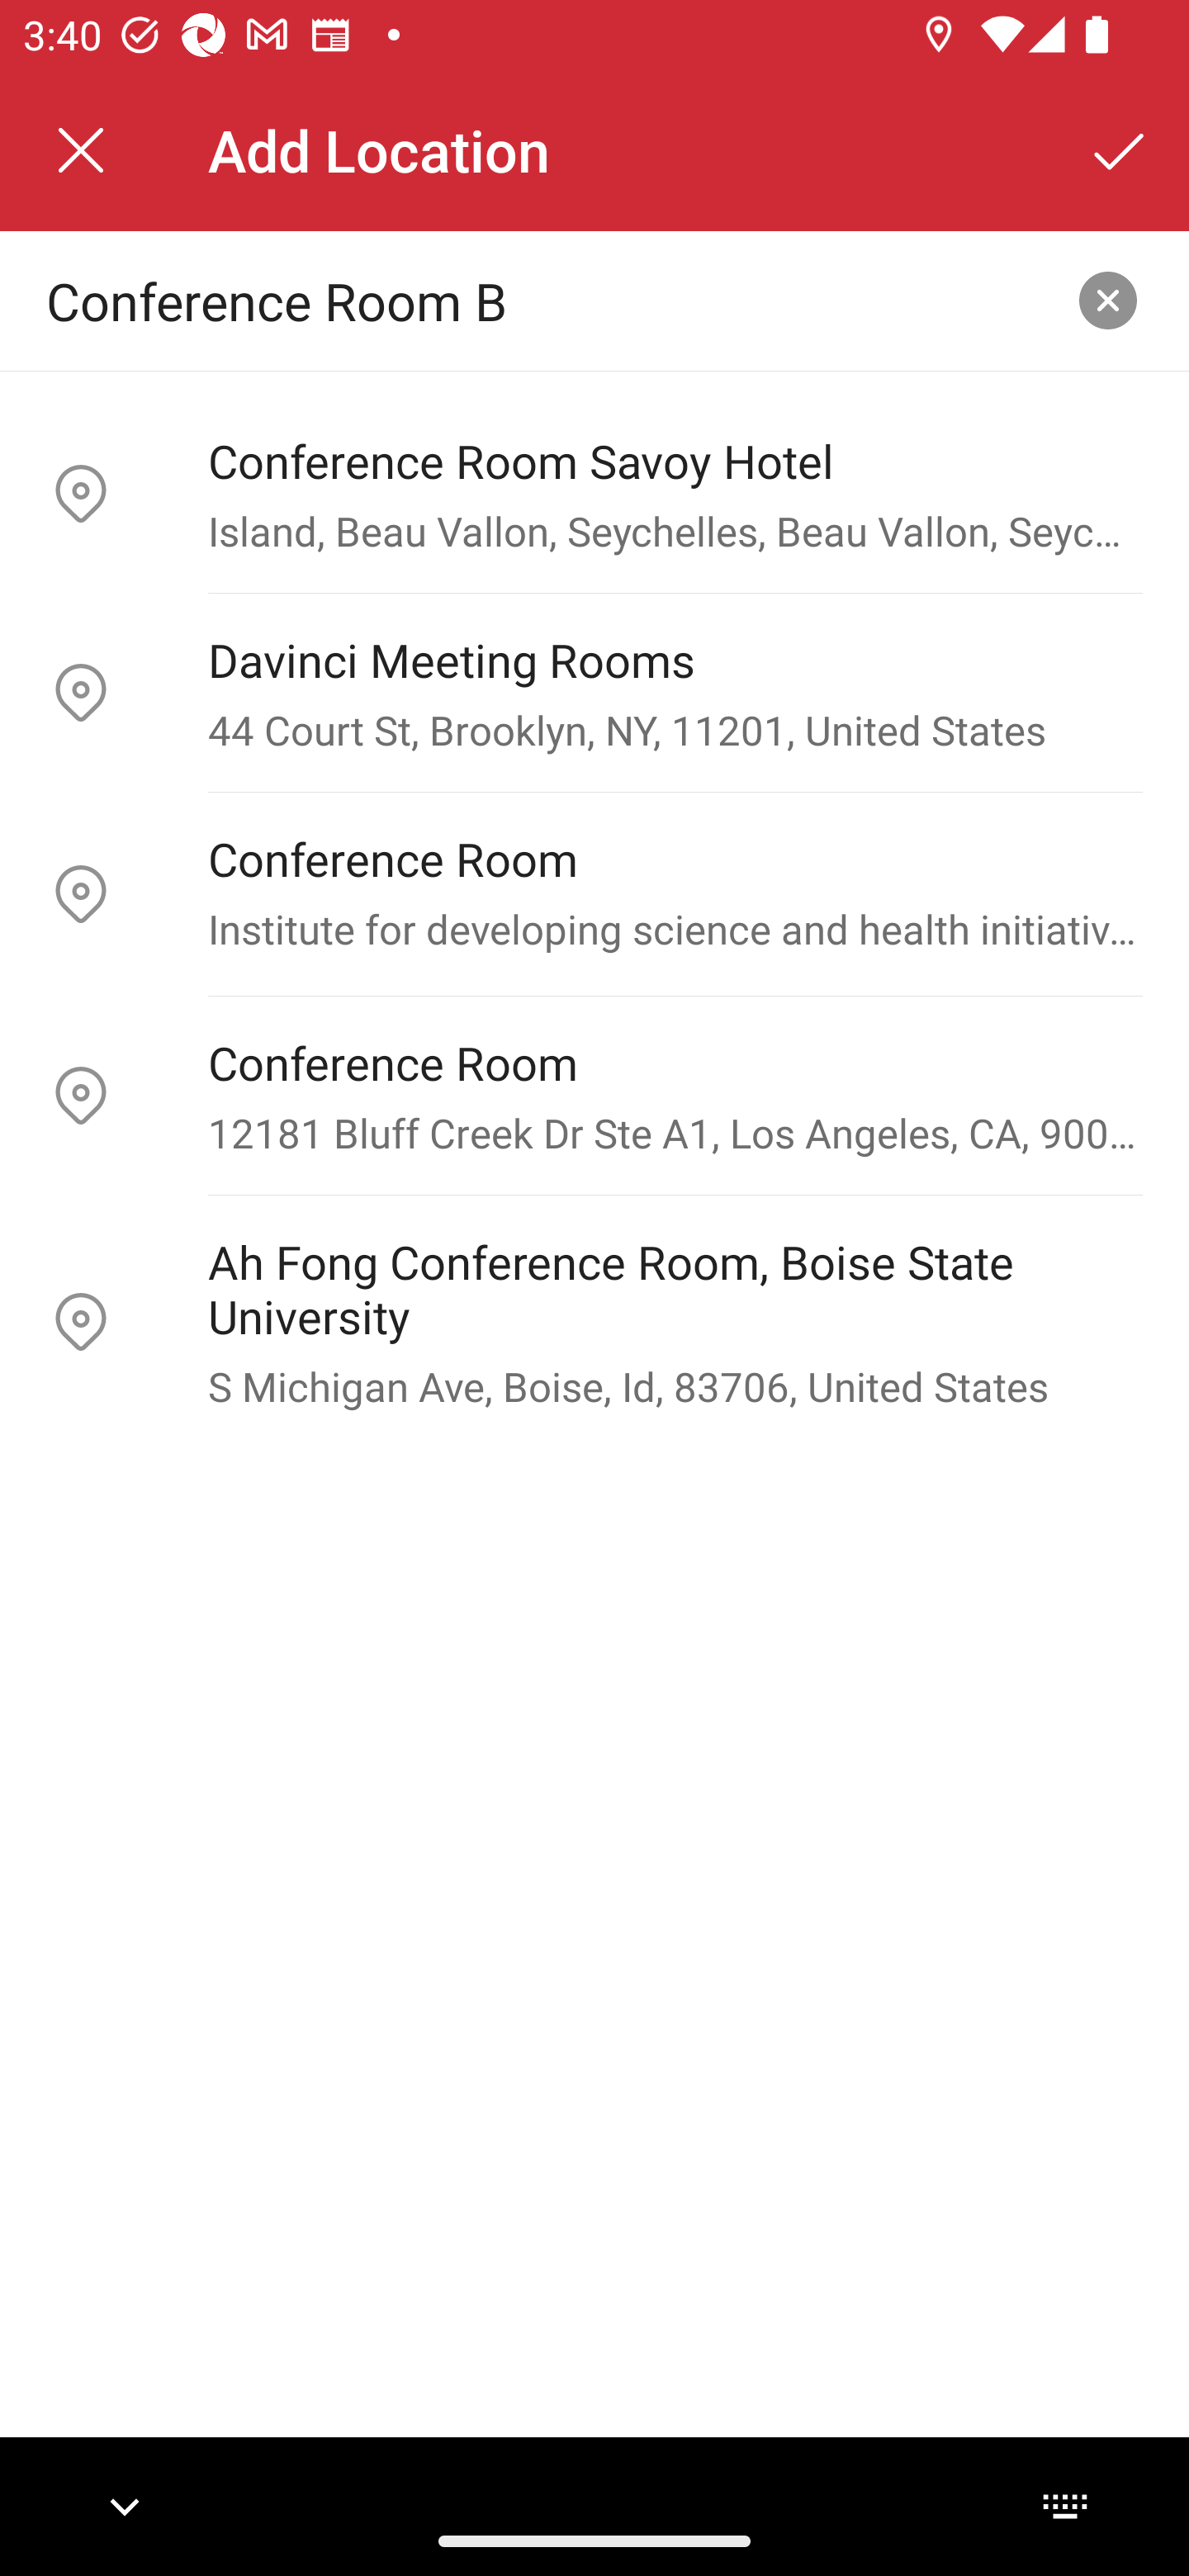 This screenshot has height=2576, width=1189. Describe the element at coordinates (1120, 150) in the screenshot. I see `Done` at that location.